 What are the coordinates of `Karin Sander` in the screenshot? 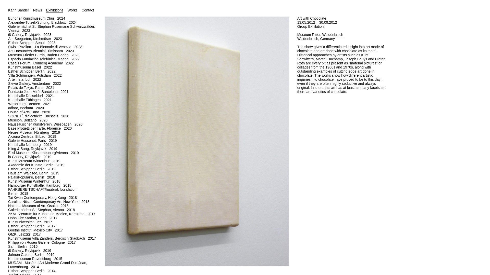 It's located at (18, 10).